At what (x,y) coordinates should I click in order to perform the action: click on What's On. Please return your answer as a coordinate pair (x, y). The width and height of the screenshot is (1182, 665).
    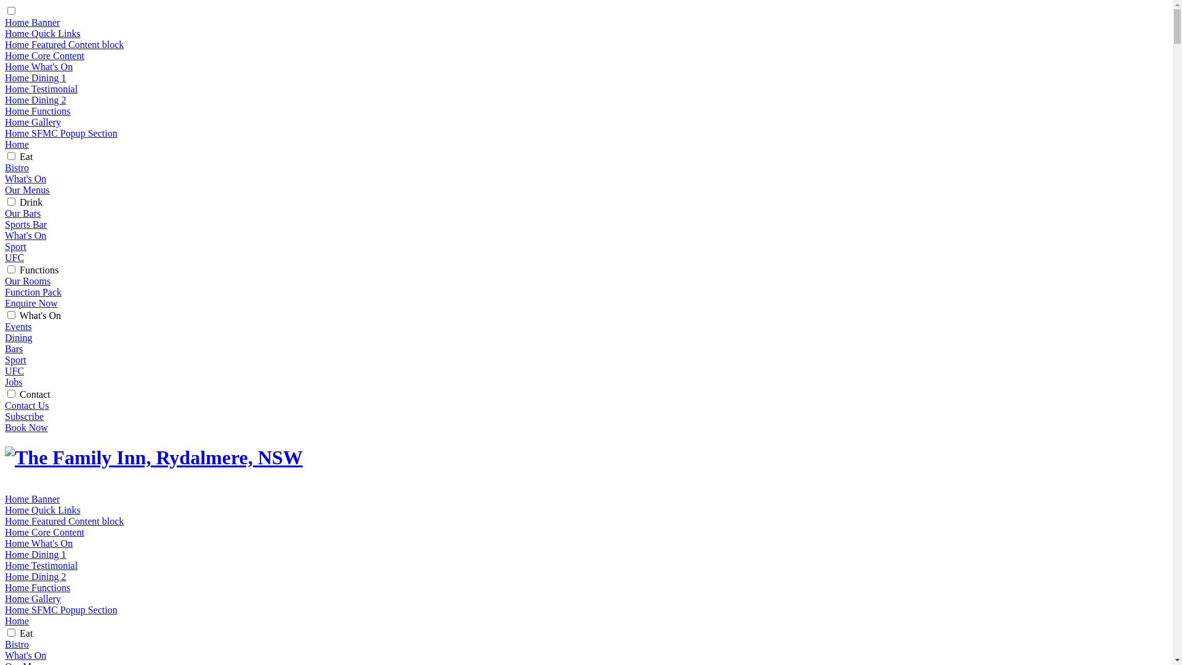
    Looking at the image, I should click on (26, 179).